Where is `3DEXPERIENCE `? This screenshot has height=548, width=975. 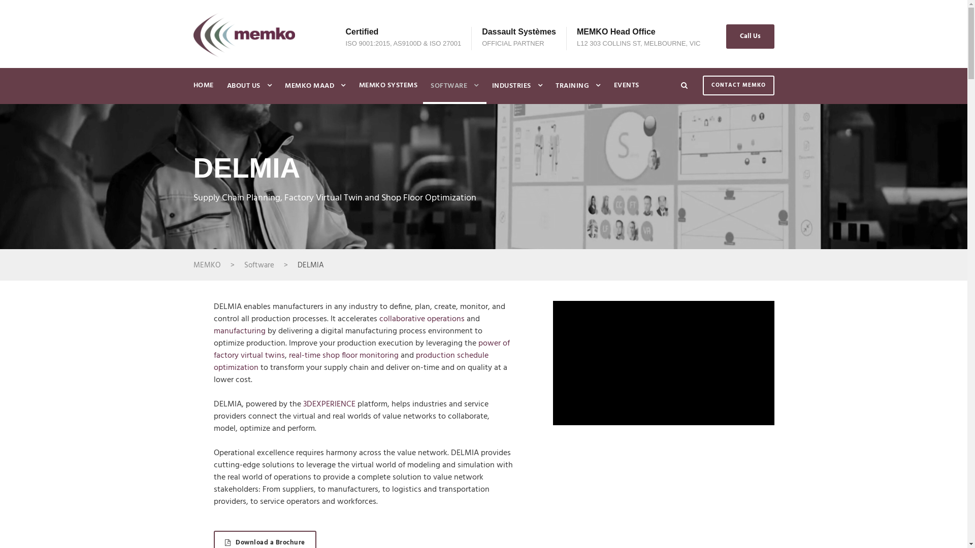
3DEXPERIENCE  is located at coordinates (330, 404).